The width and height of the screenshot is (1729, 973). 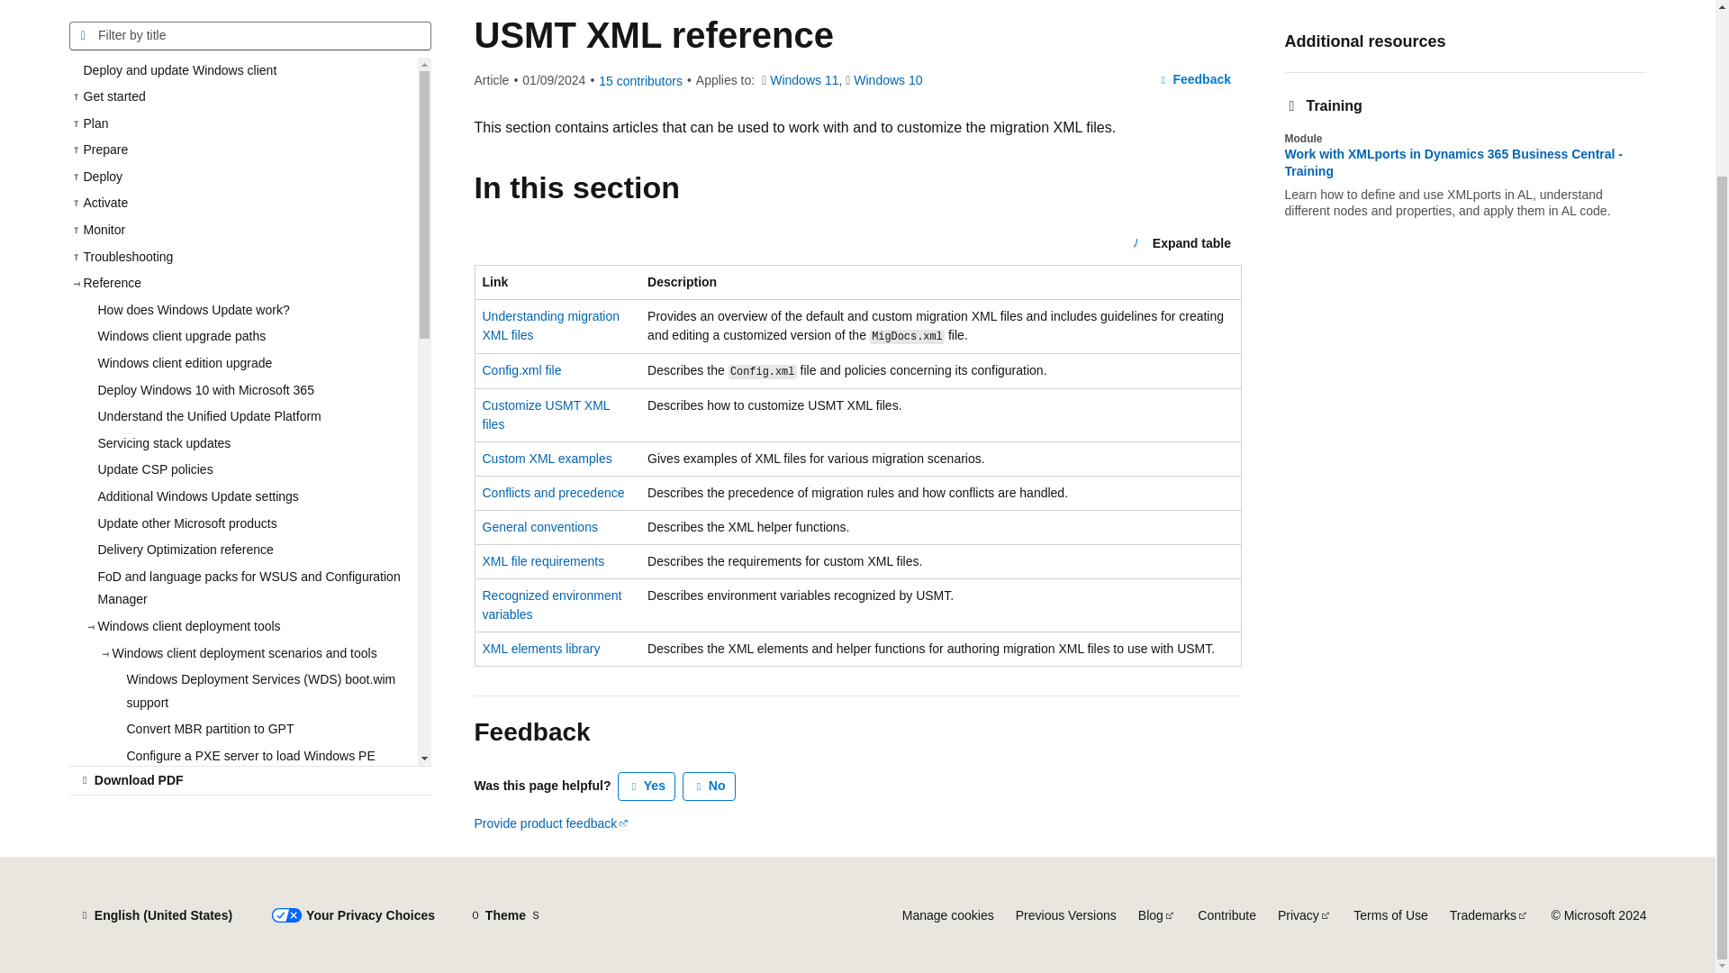 What do you see at coordinates (1192, 2) in the screenshot?
I see `Edit This Document` at bounding box center [1192, 2].